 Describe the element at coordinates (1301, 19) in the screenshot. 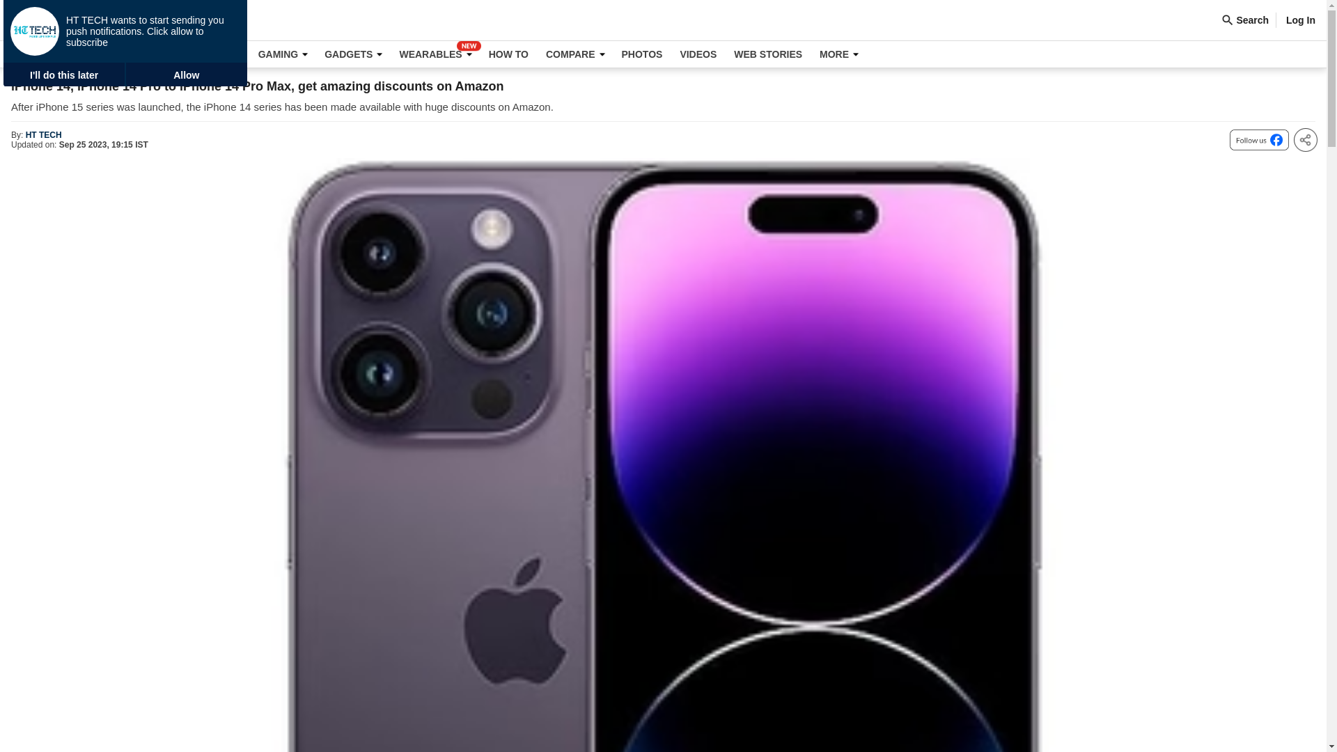

I see `Log In` at that location.